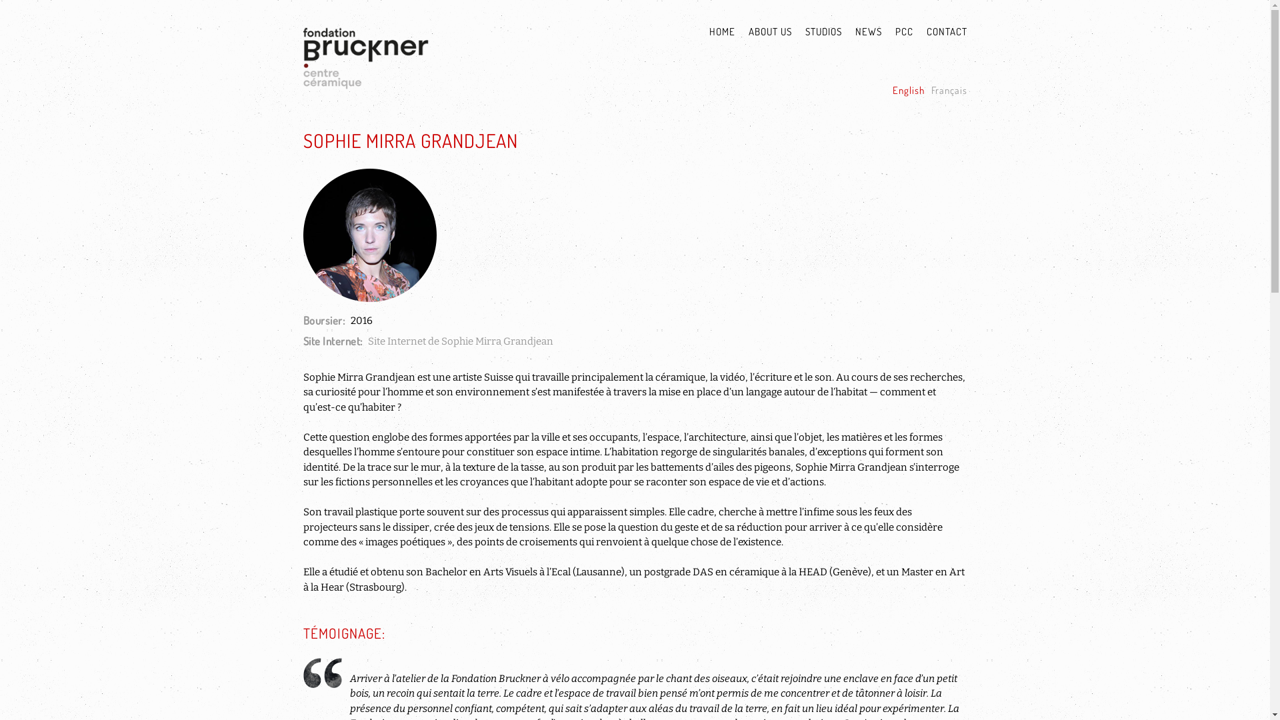  Describe the element at coordinates (716, 33) in the screenshot. I see `HOME` at that location.